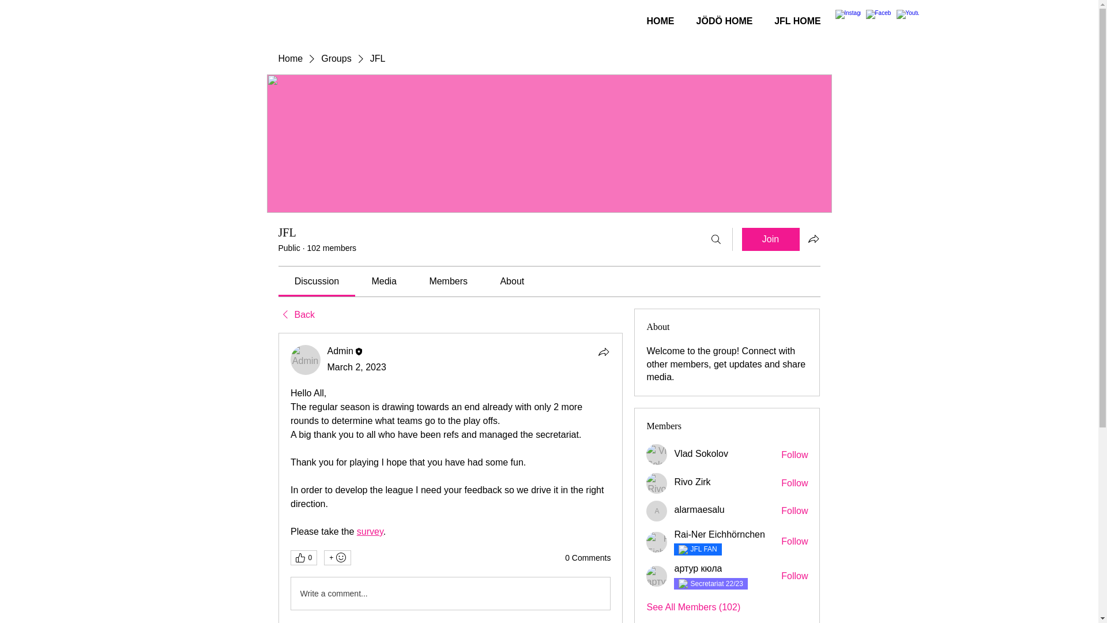 Image resolution: width=1107 pixels, height=623 pixels. I want to click on Join, so click(770, 239).